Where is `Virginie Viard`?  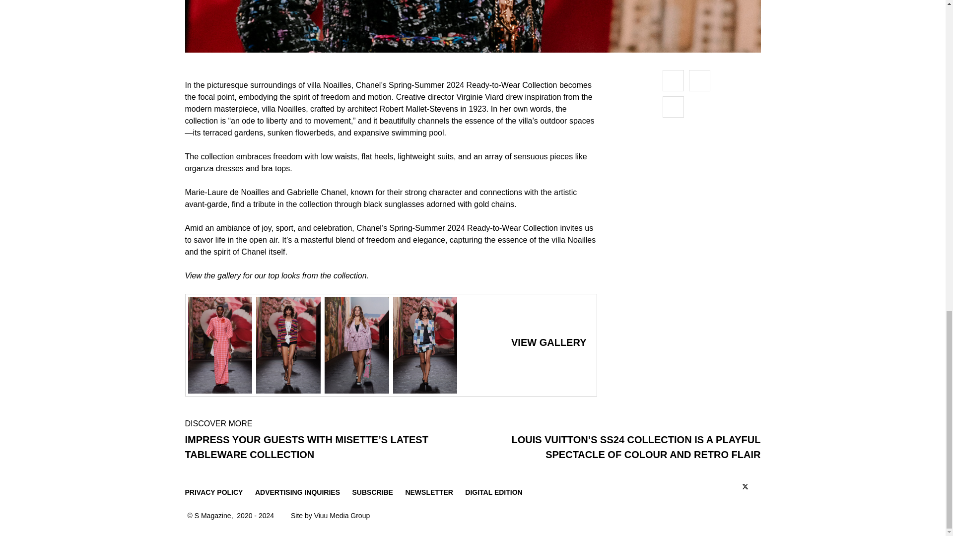 Virginie Viard is located at coordinates (479, 97).